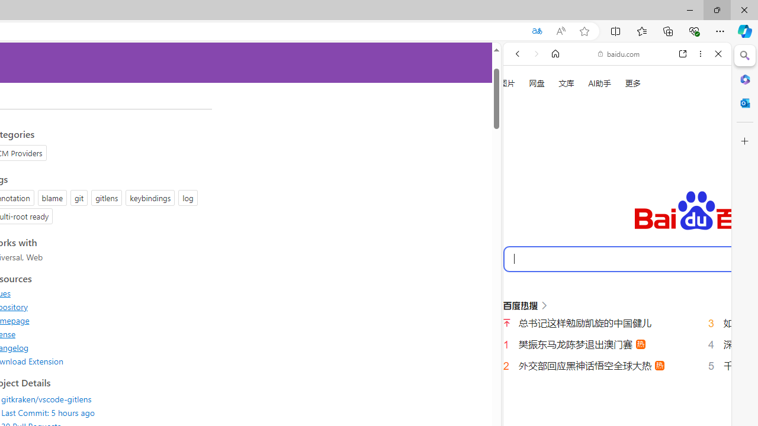  I want to click on Global web icon, so click(526, 413).